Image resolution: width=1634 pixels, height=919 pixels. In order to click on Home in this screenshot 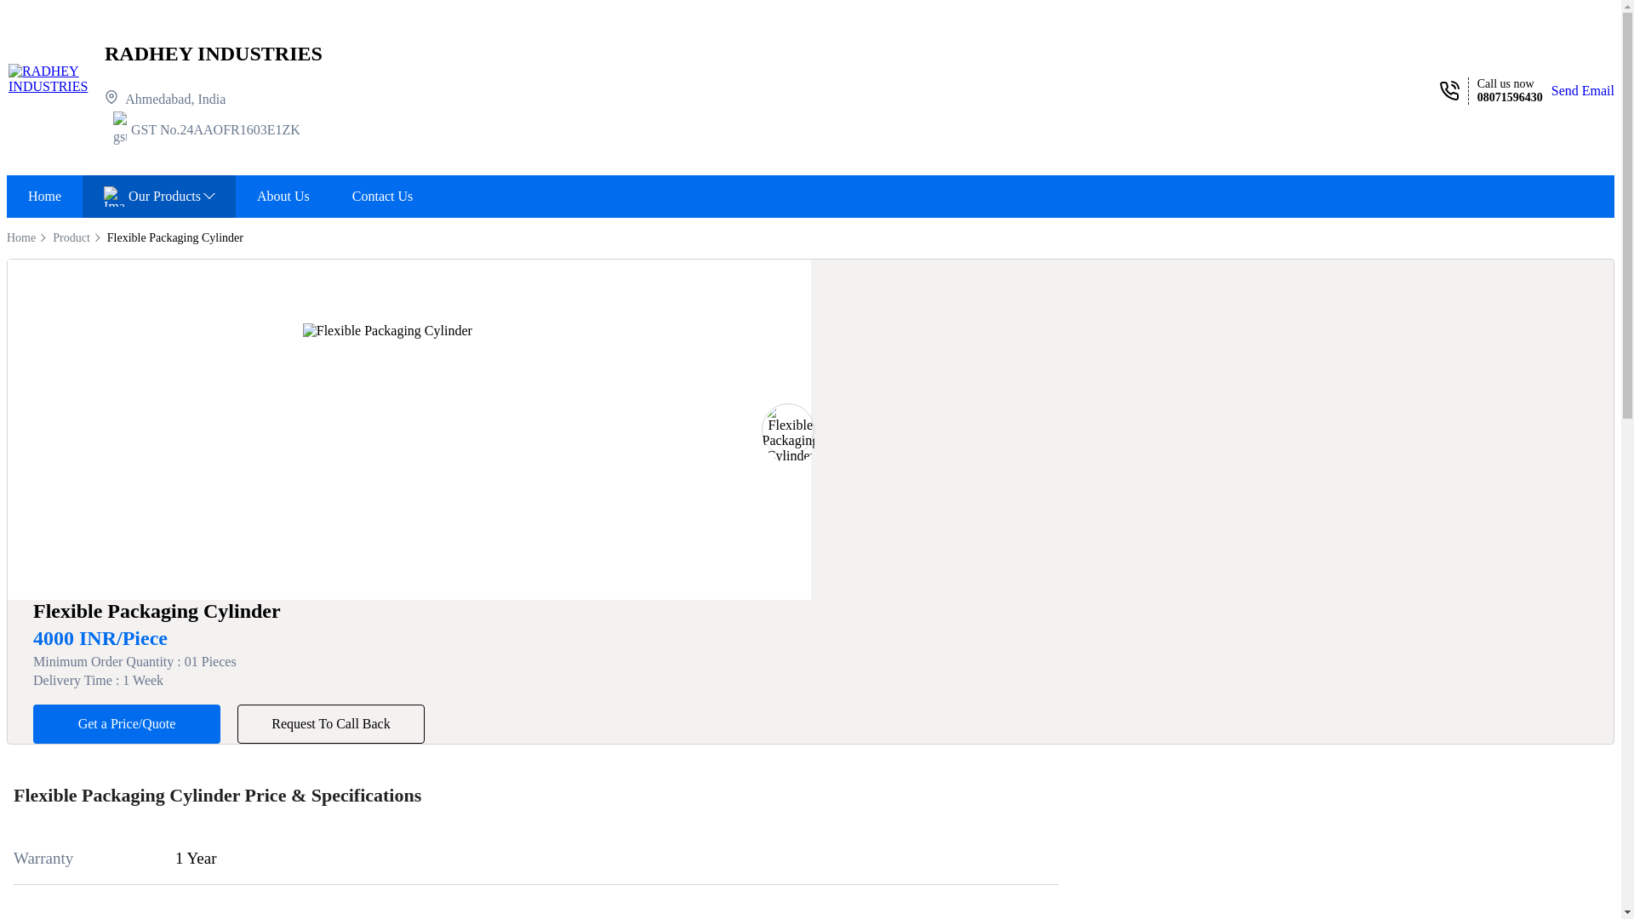, I will do `click(44, 196)`.